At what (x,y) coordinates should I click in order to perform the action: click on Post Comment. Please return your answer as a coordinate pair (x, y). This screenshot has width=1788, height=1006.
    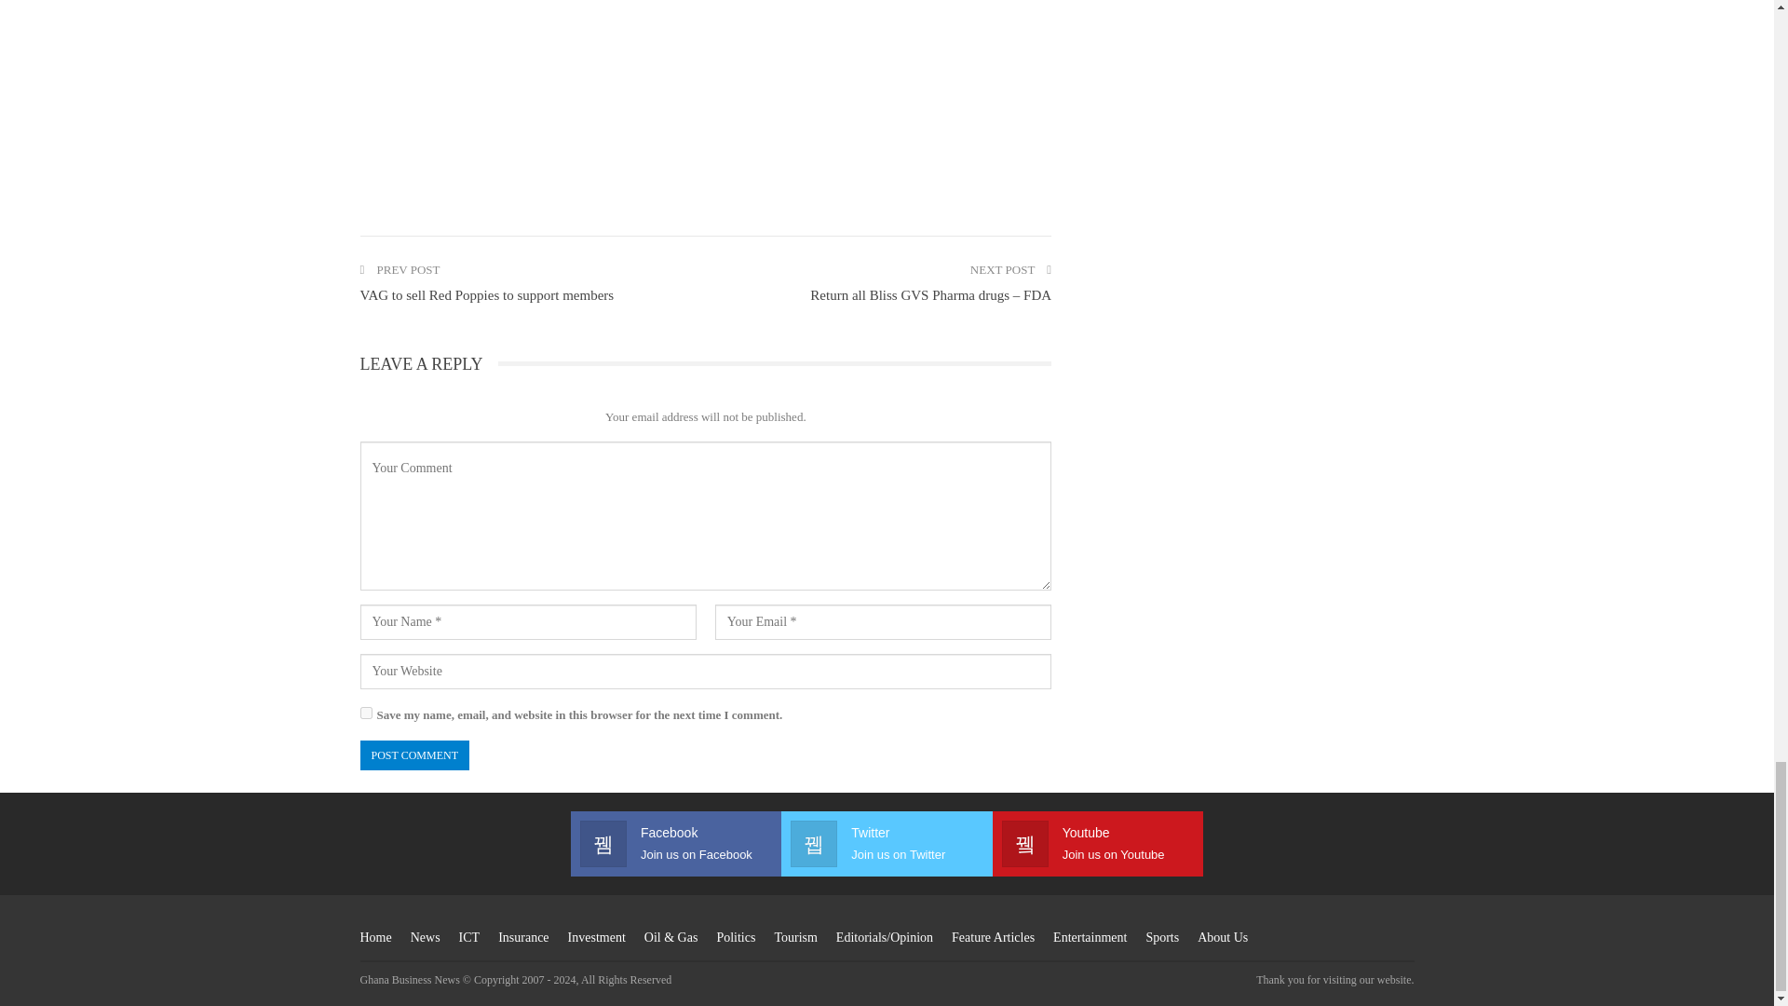
    Looking at the image, I should click on (413, 755).